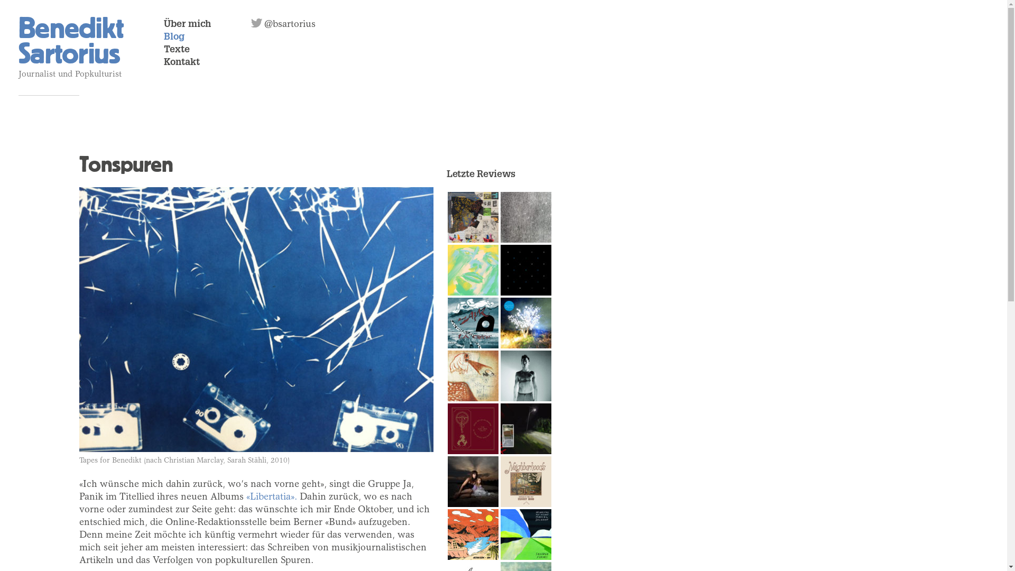  Describe the element at coordinates (174, 38) in the screenshot. I see `Blog` at that location.